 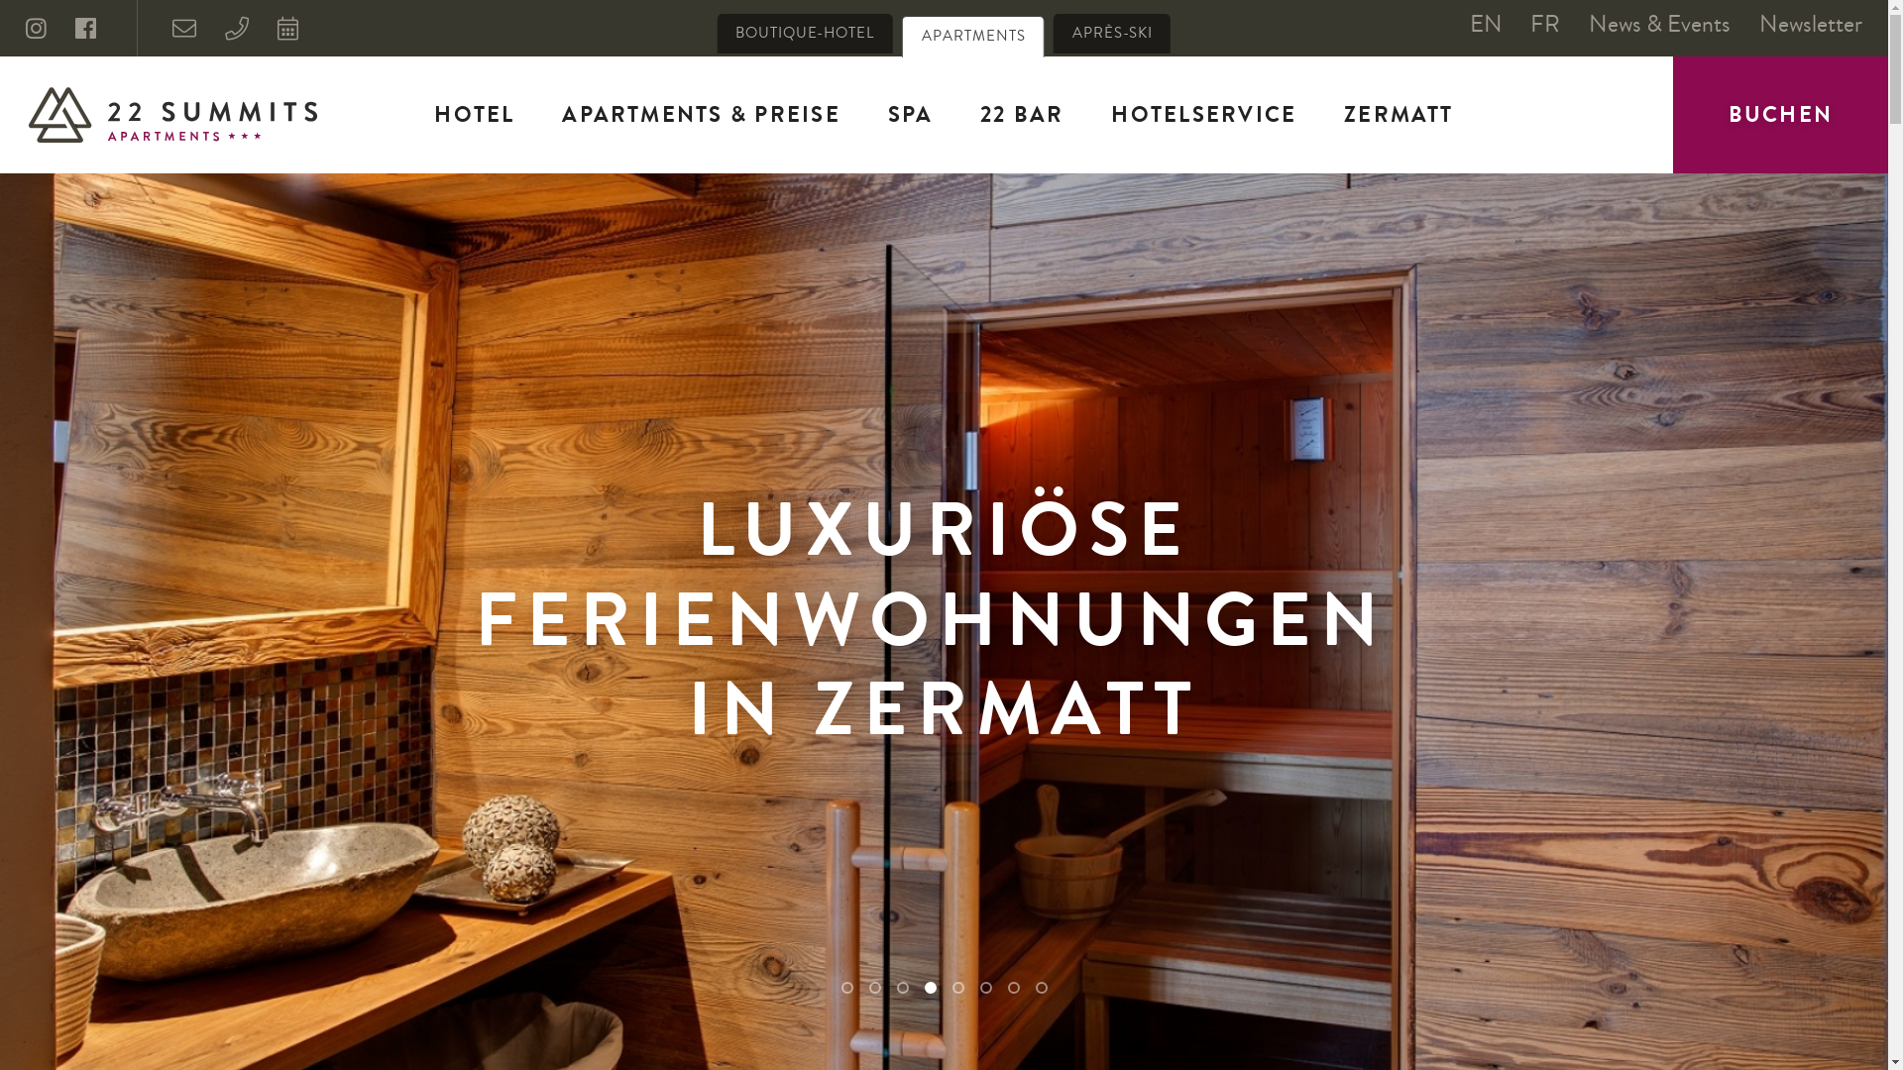 What do you see at coordinates (1041, 988) in the screenshot?
I see `8` at bounding box center [1041, 988].